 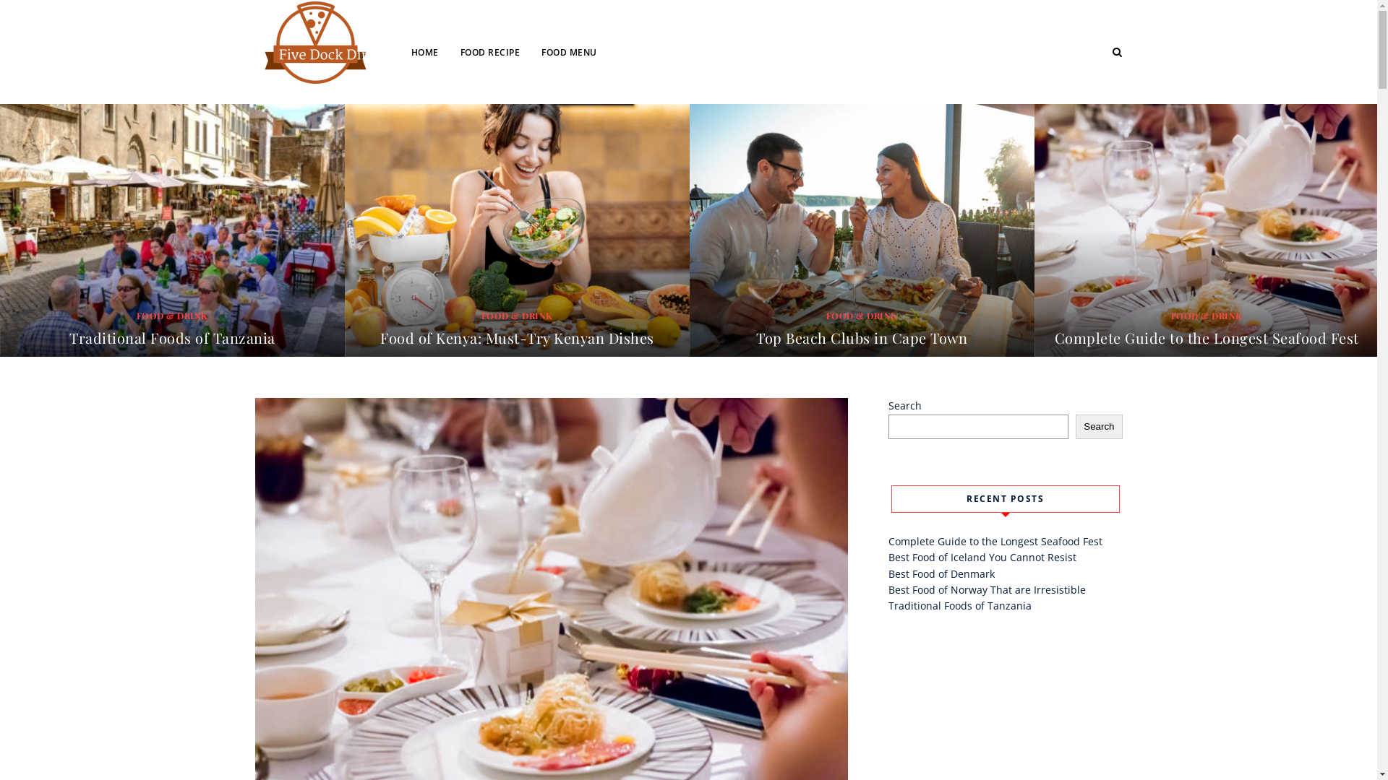 What do you see at coordinates (1207, 316) in the screenshot?
I see `FOOD & DRINK` at bounding box center [1207, 316].